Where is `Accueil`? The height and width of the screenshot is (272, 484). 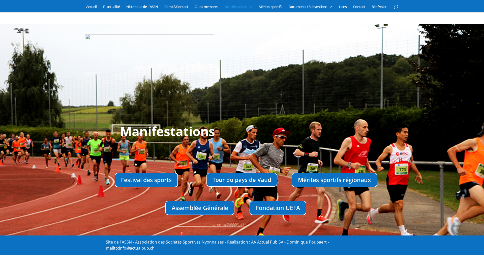
Accueil is located at coordinates (91, 9).